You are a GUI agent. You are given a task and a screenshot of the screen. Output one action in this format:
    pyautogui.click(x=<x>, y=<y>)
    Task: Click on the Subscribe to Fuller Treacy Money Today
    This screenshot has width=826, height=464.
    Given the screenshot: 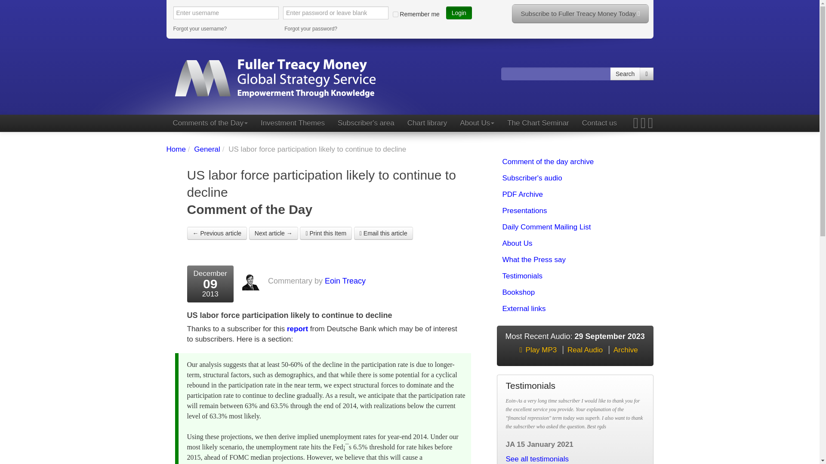 What is the action you would take?
    pyautogui.click(x=580, y=14)
    